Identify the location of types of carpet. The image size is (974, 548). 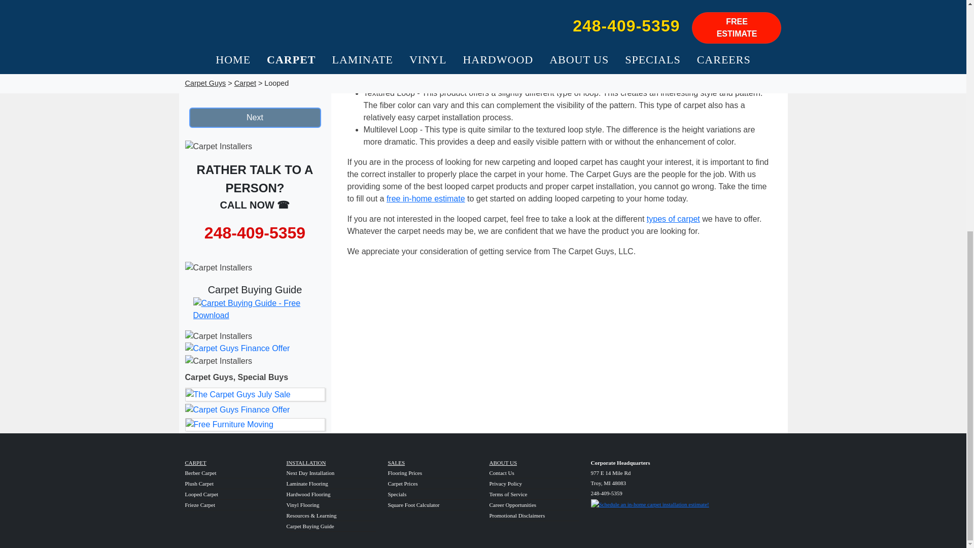
(673, 219).